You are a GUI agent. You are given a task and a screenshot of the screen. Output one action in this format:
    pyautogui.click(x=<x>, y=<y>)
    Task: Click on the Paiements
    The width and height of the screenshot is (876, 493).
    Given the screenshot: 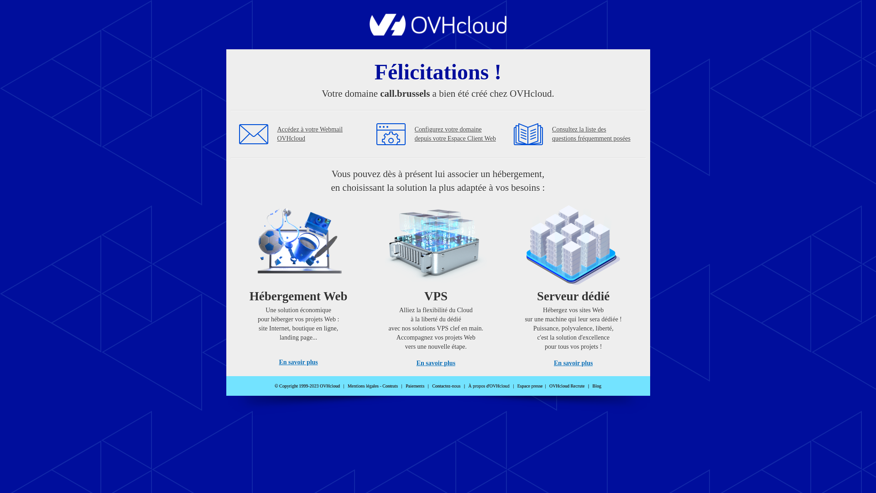 What is the action you would take?
    pyautogui.click(x=415, y=386)
    